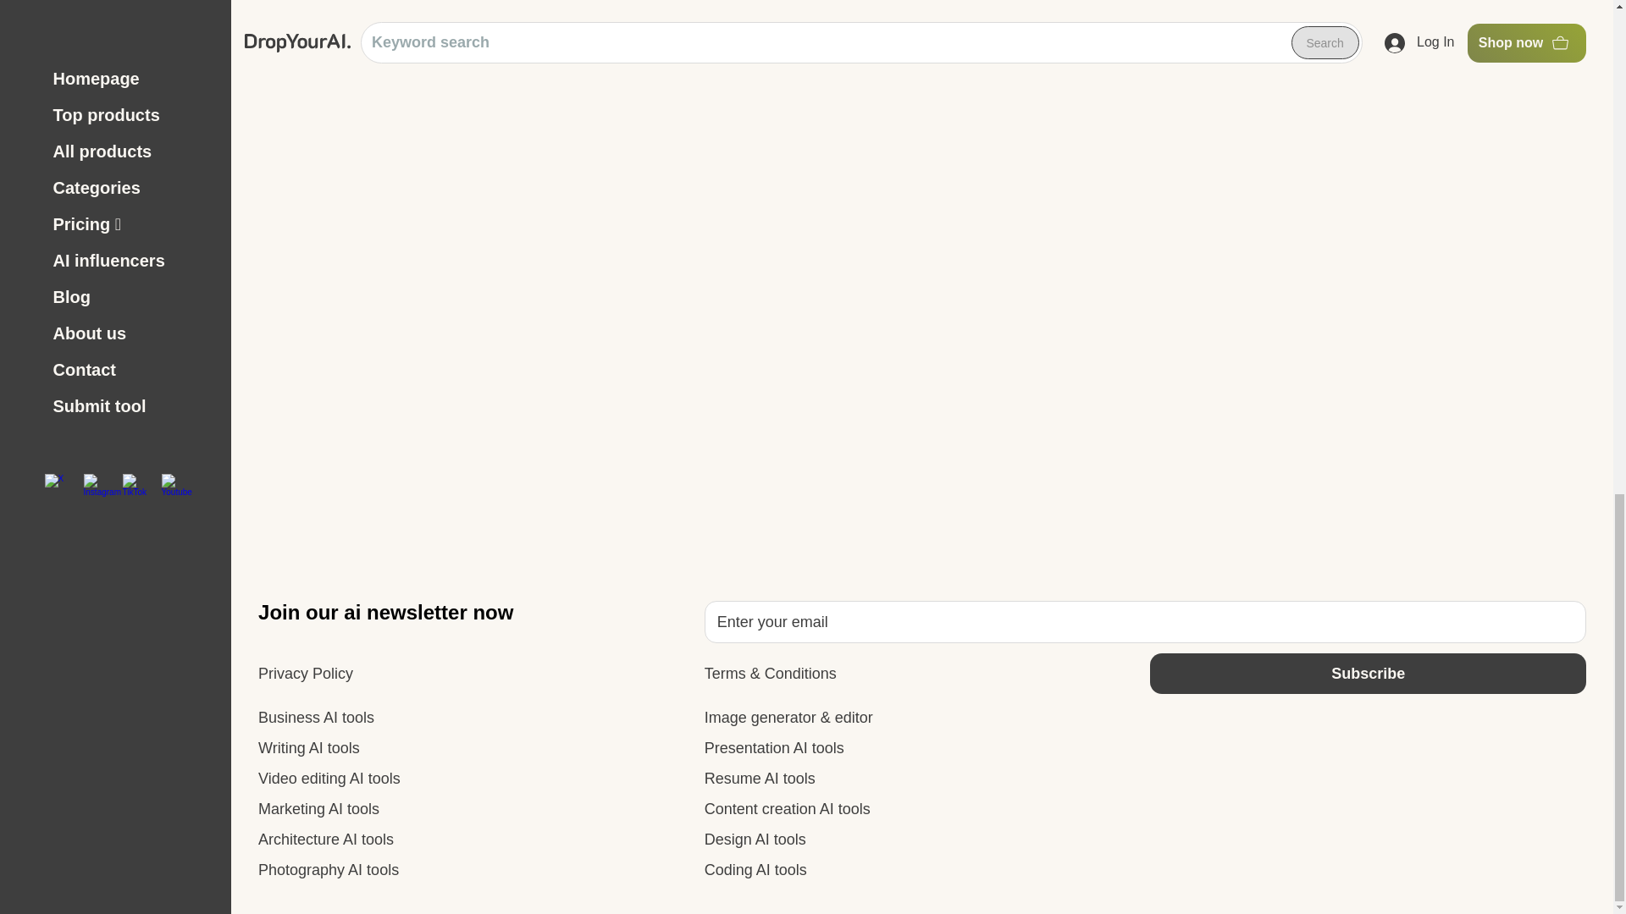 Image resolution: width=1626 pixels, height=914 pixels. I want to click on Marketing AI tools, so click(318, 809).